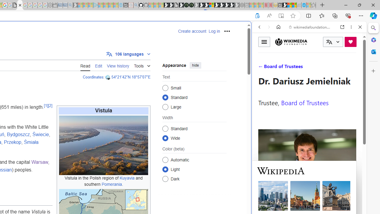 Image resolution: width=380 pixels, height=214 pixels. Describe the element at coordinates (262, 68) in the screenshot. I see `WEB  ` at that location.